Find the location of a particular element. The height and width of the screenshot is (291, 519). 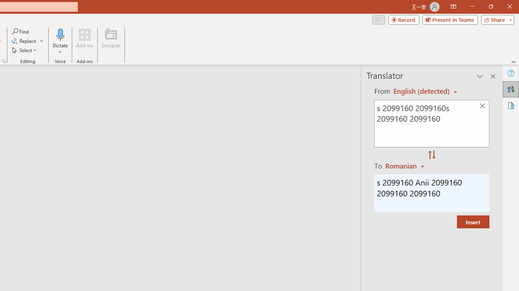

Find... is located at coordinates (21, 32).